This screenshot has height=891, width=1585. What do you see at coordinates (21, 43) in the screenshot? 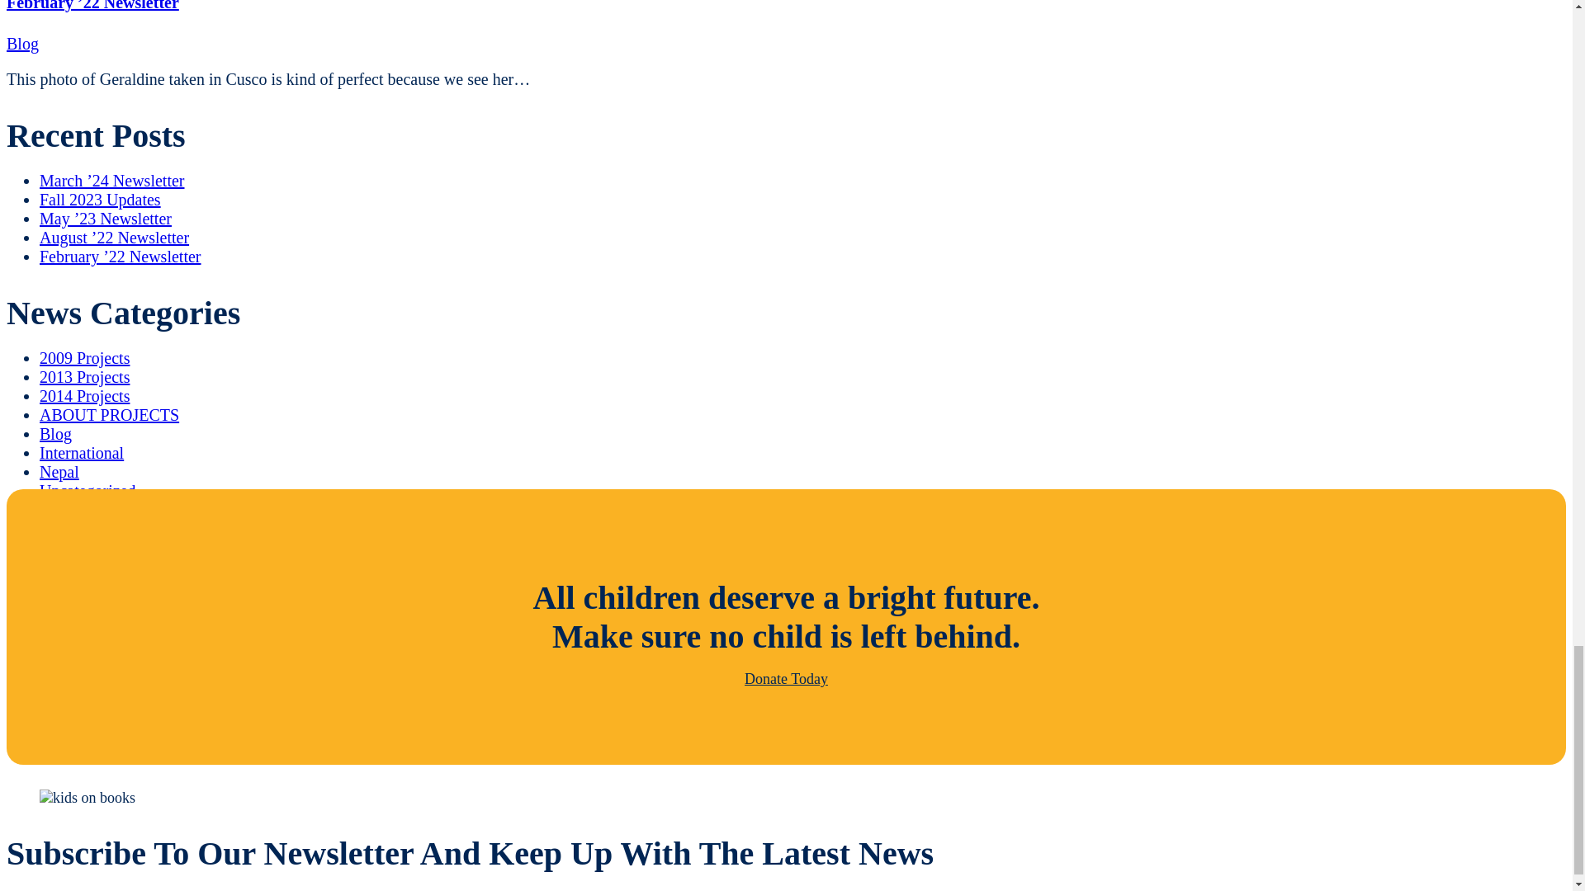
I see `Blog` at bounding box center [21, 43].